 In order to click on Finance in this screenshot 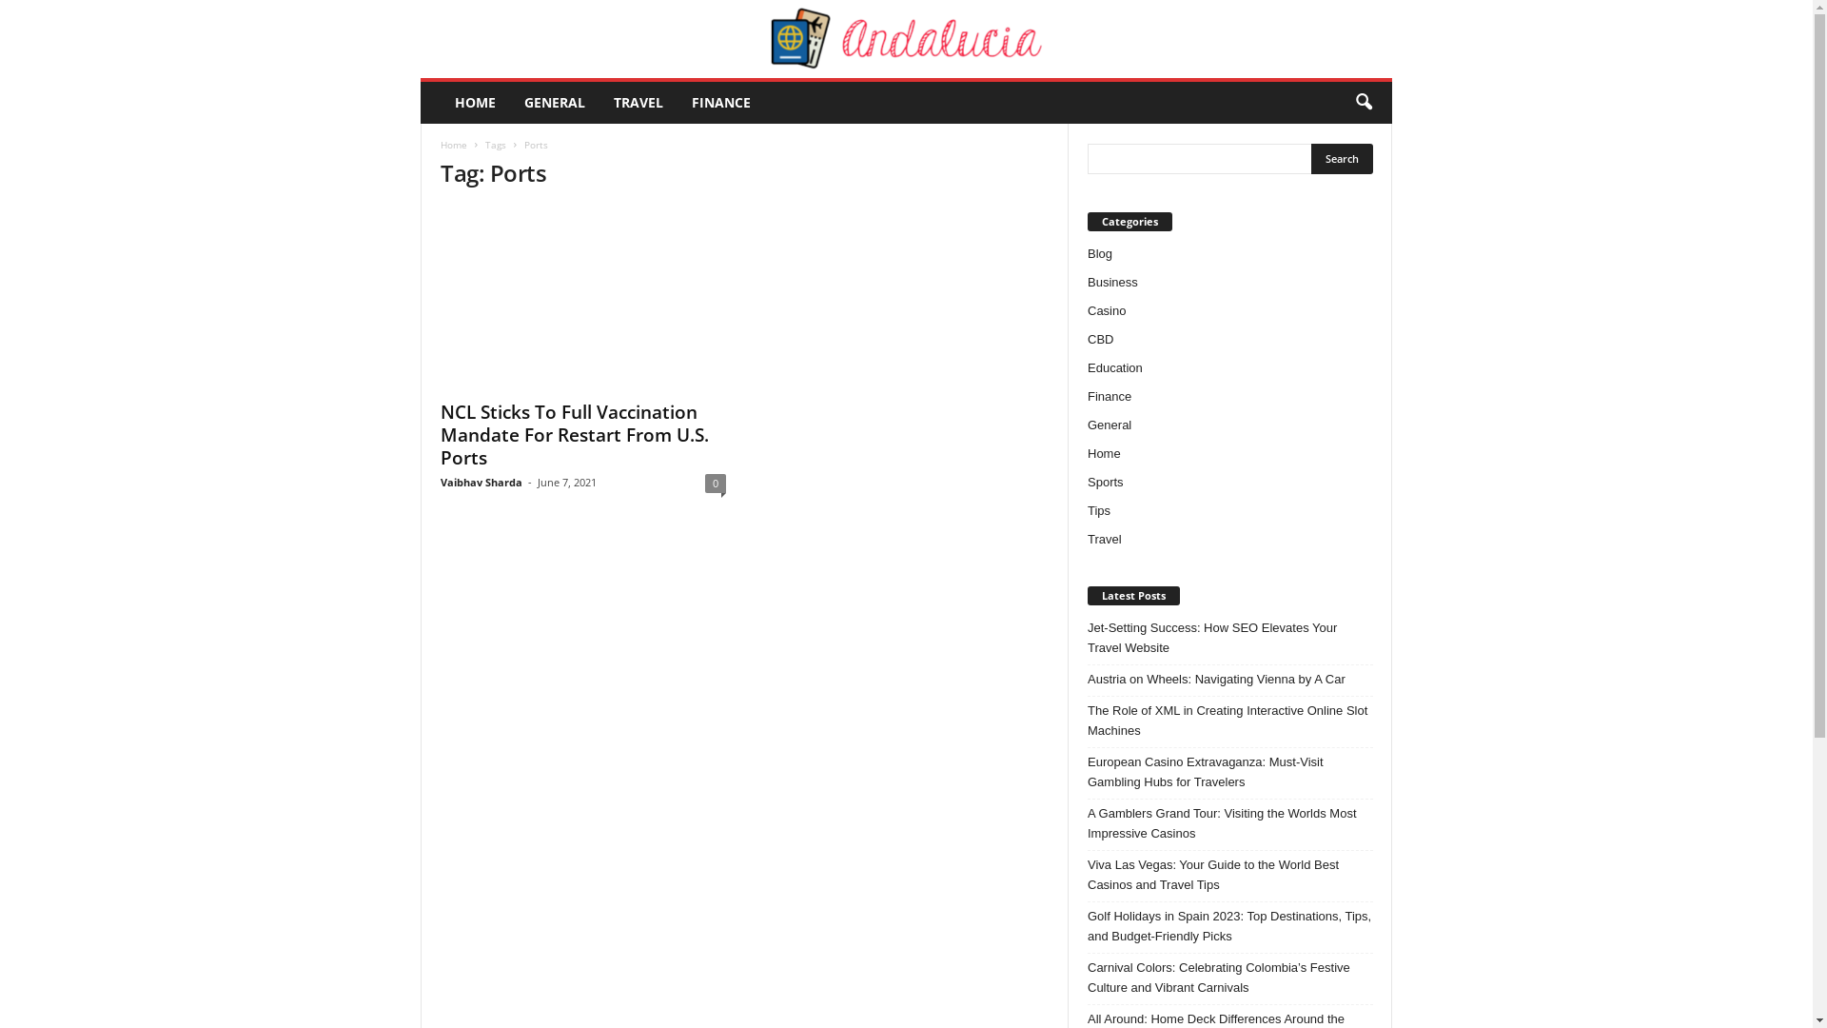, I will do `click(1110, 396)`.